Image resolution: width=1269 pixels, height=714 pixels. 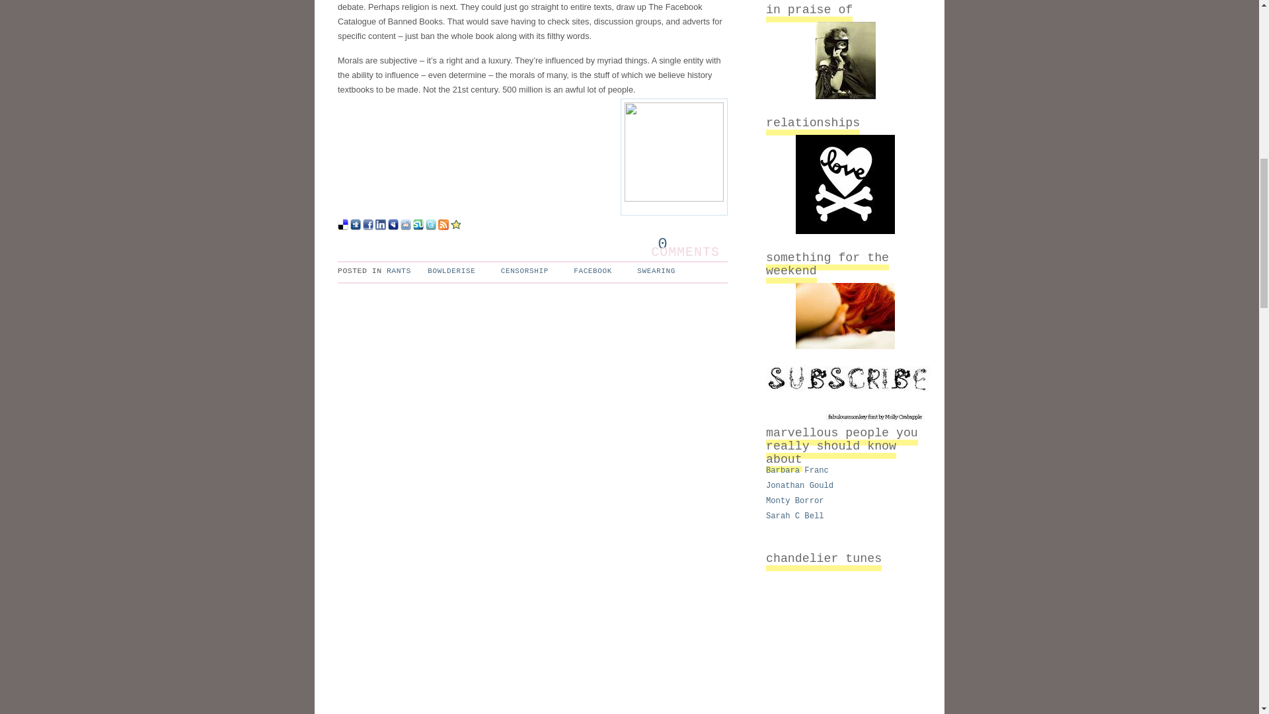 What do you see at coordinates (590, 270) in the screenshot?
I see `FACEBOOK` at bounding box center [590, 270].